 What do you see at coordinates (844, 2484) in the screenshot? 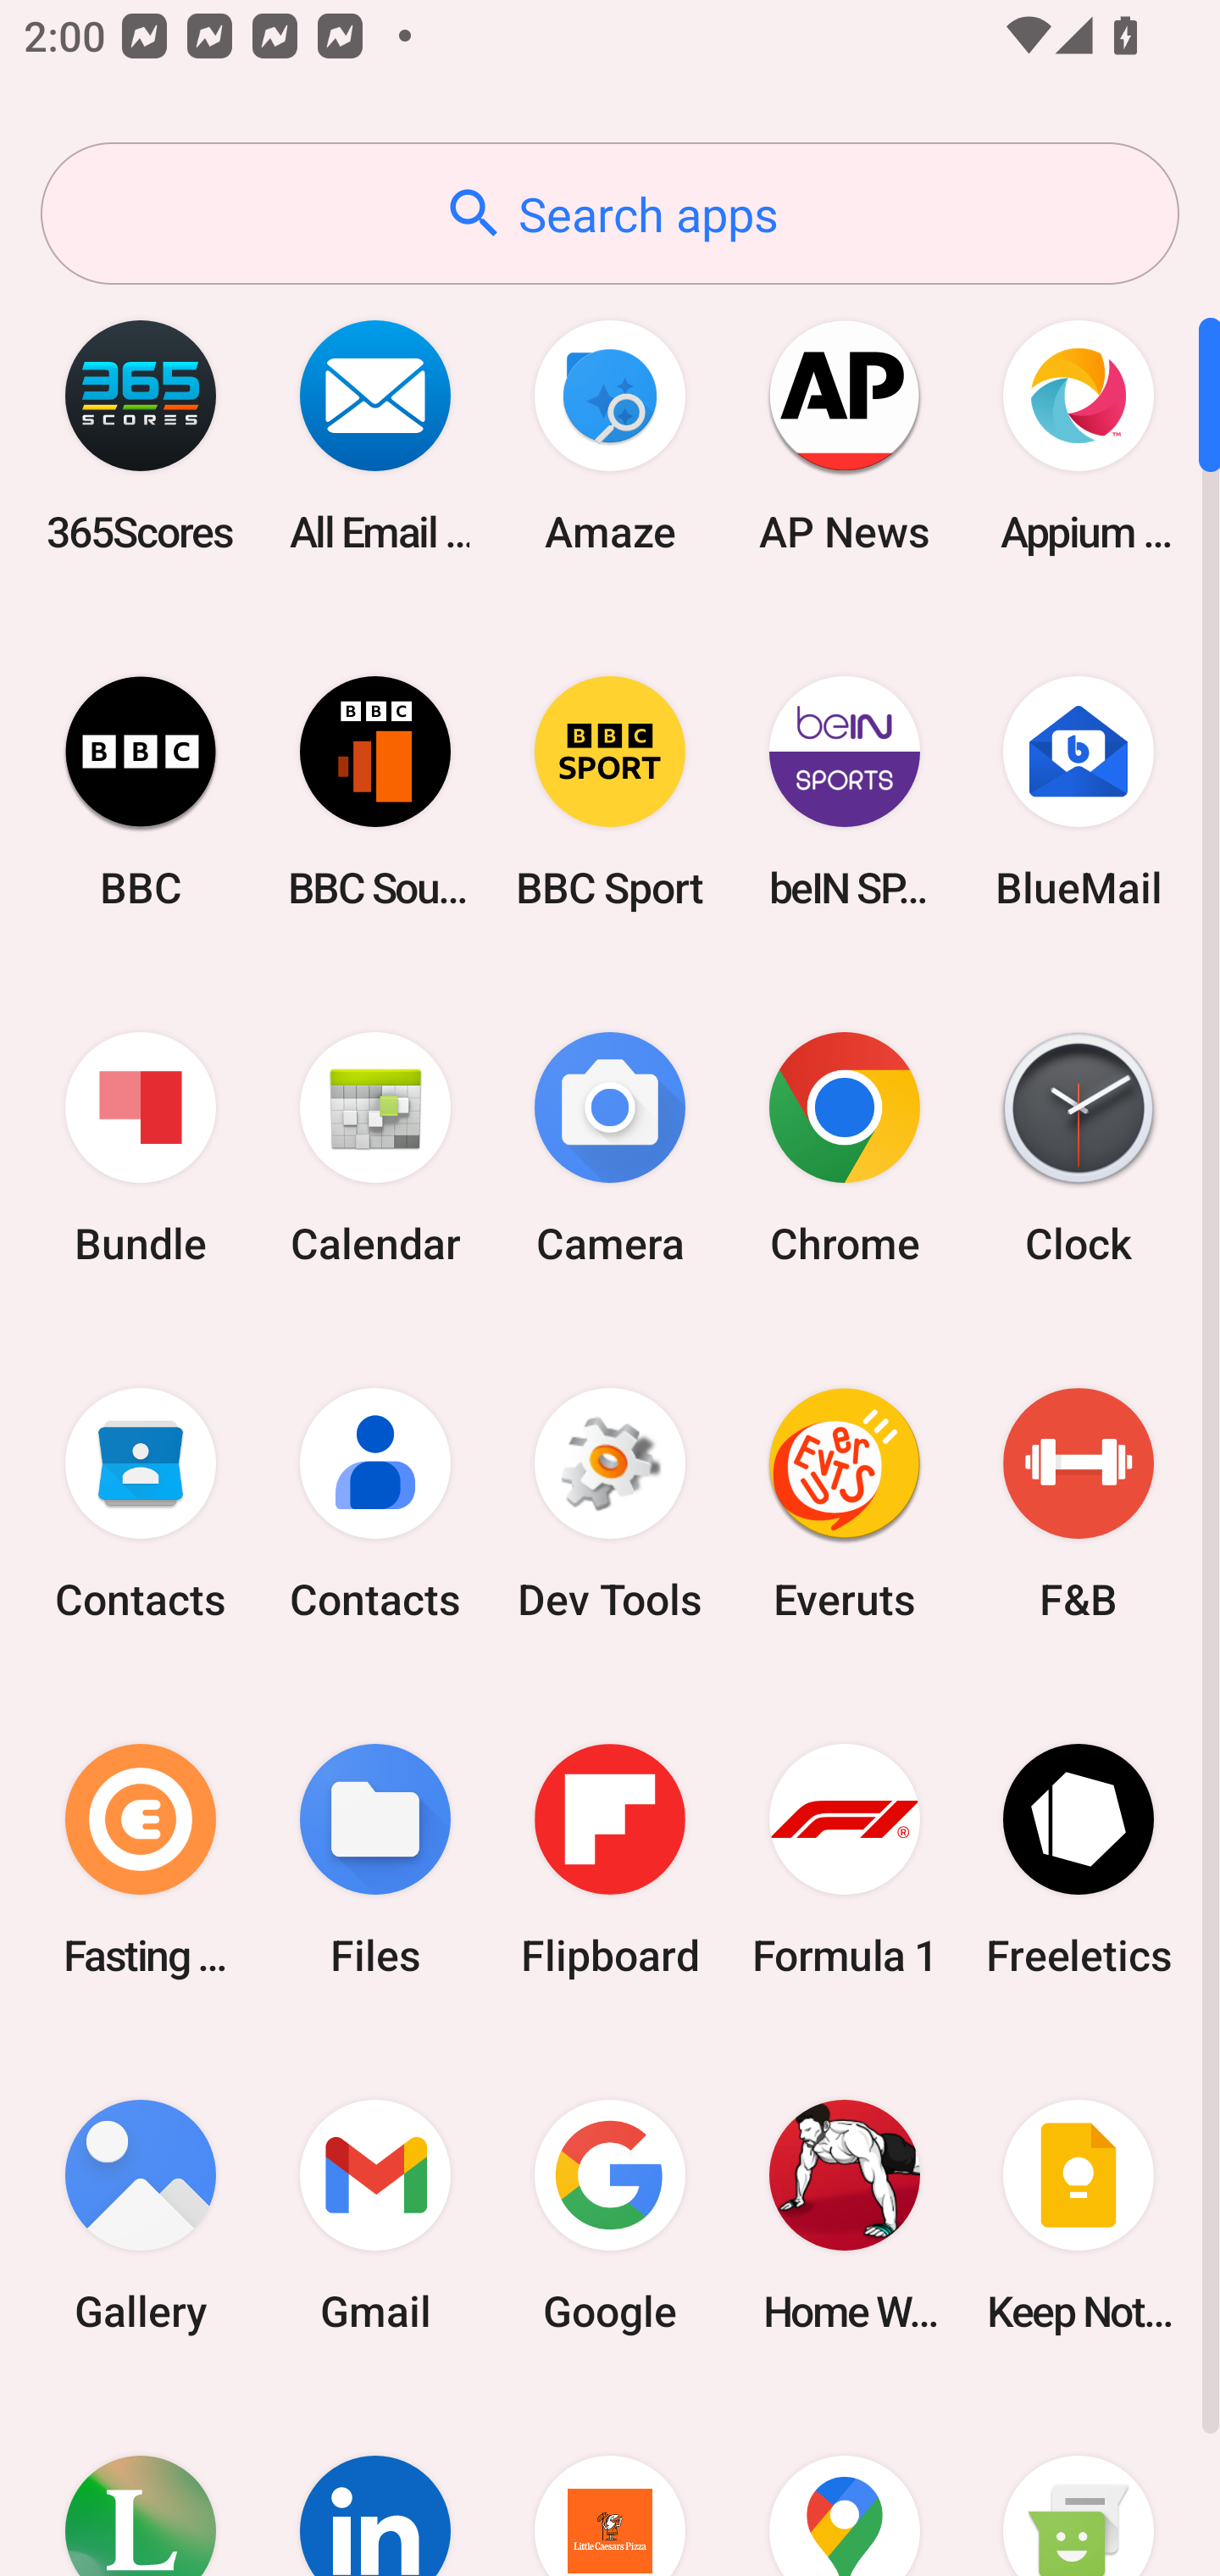
I see `Maps` at bounding box center [844, 2484].